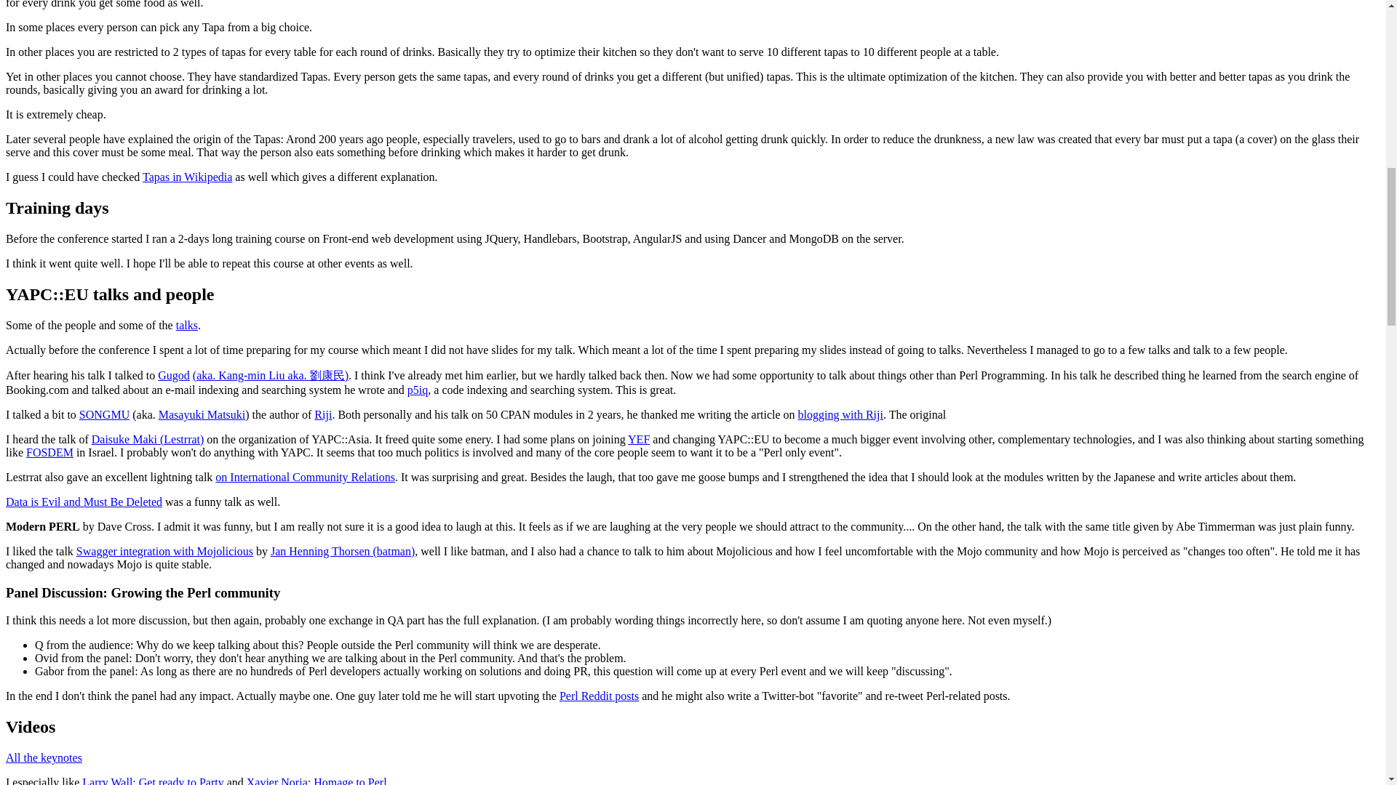  I want to click on Tapas in Wikipedia, so click(186, 177).